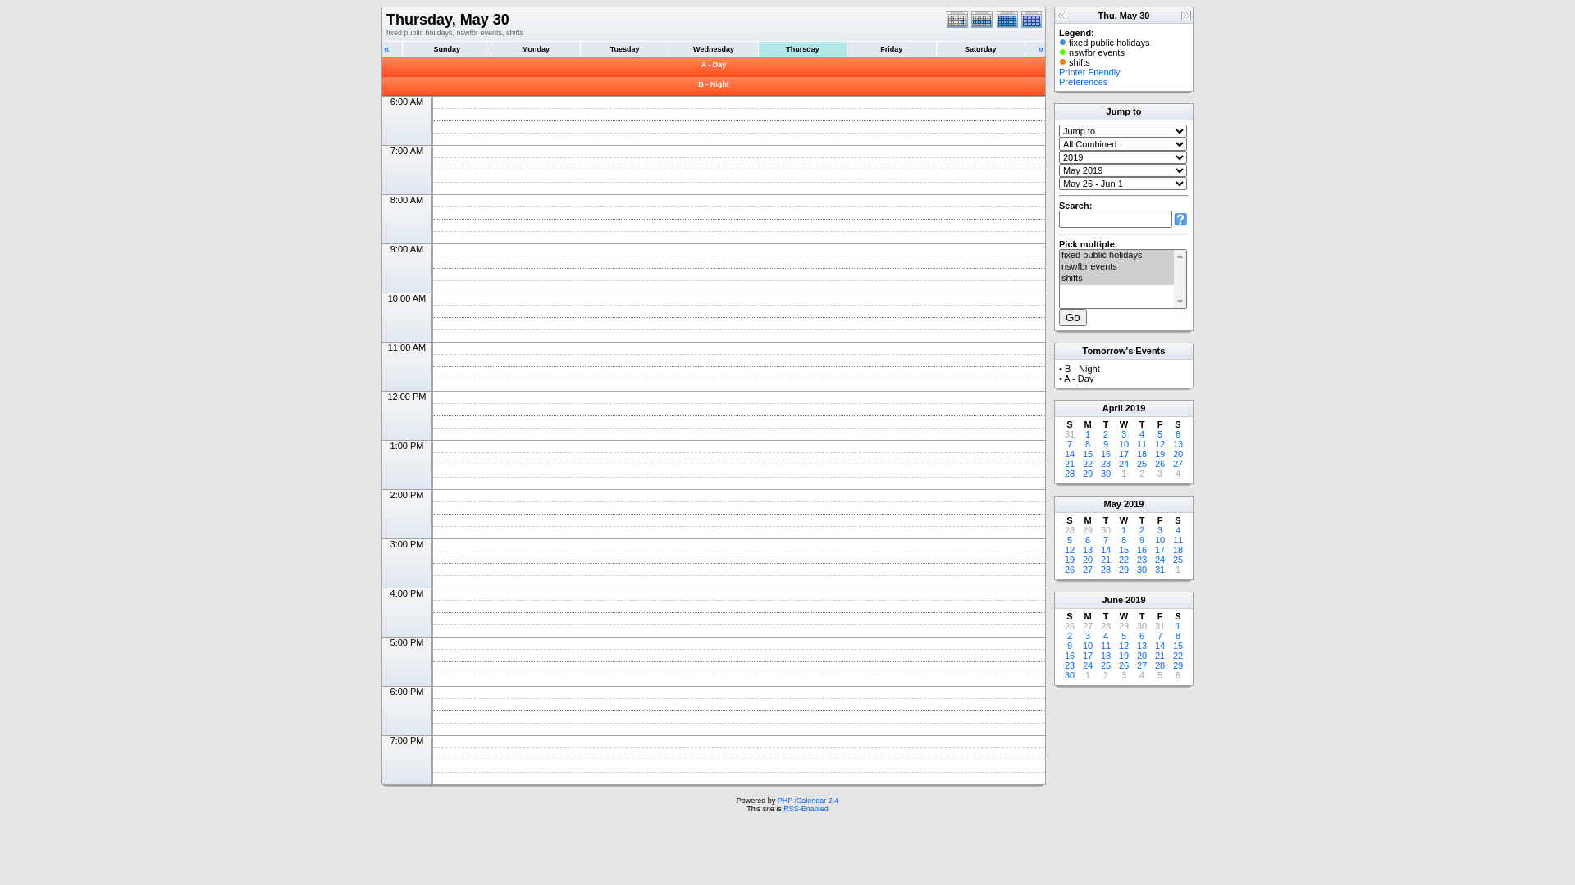 The image size is (1575, 885). Describe the element at coordinates (1124, 570) in the screenshot. I see `29` at that location.